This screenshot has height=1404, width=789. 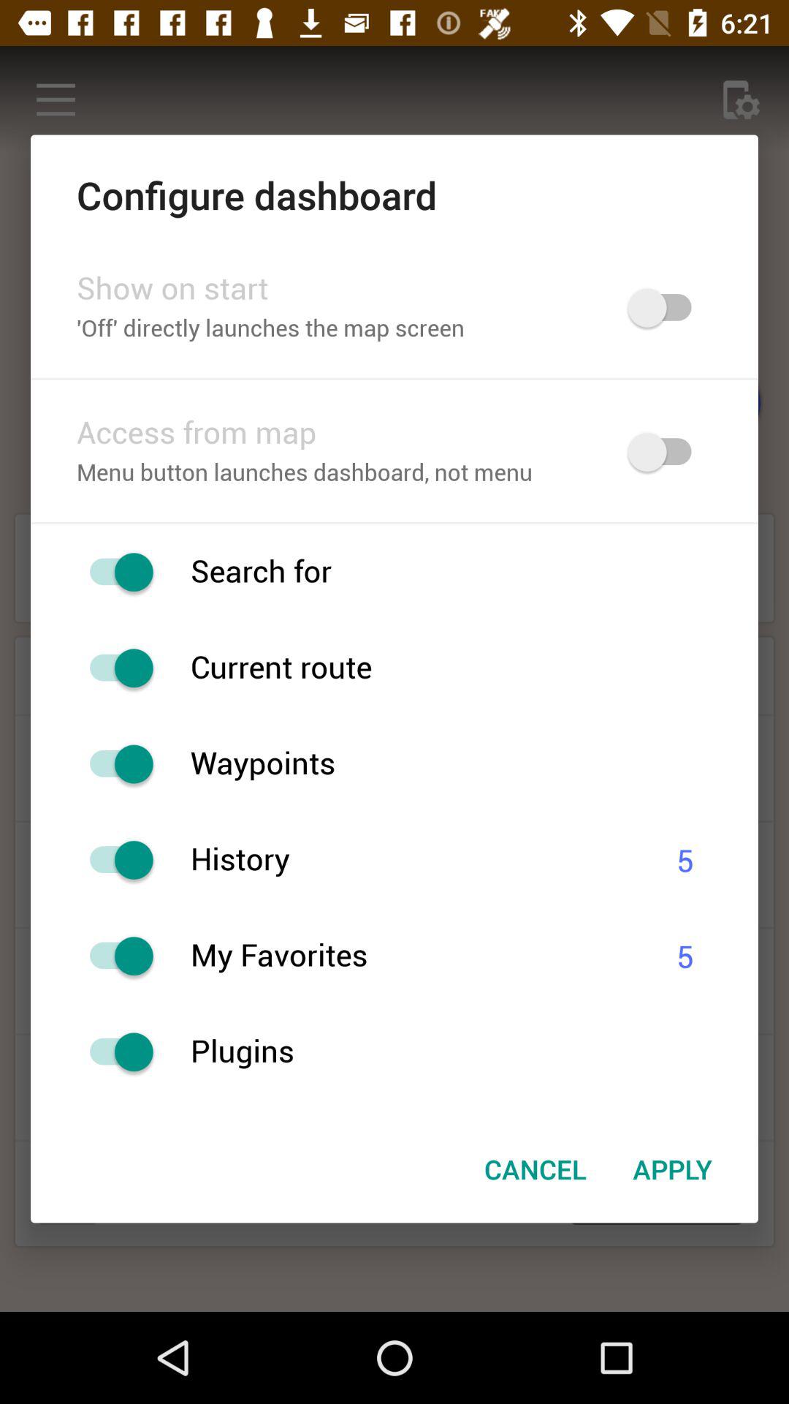 What do you see at coordinates (666, 307) in the screenshot?
I see `toggle show on start option` at bounding box center [666, 307].